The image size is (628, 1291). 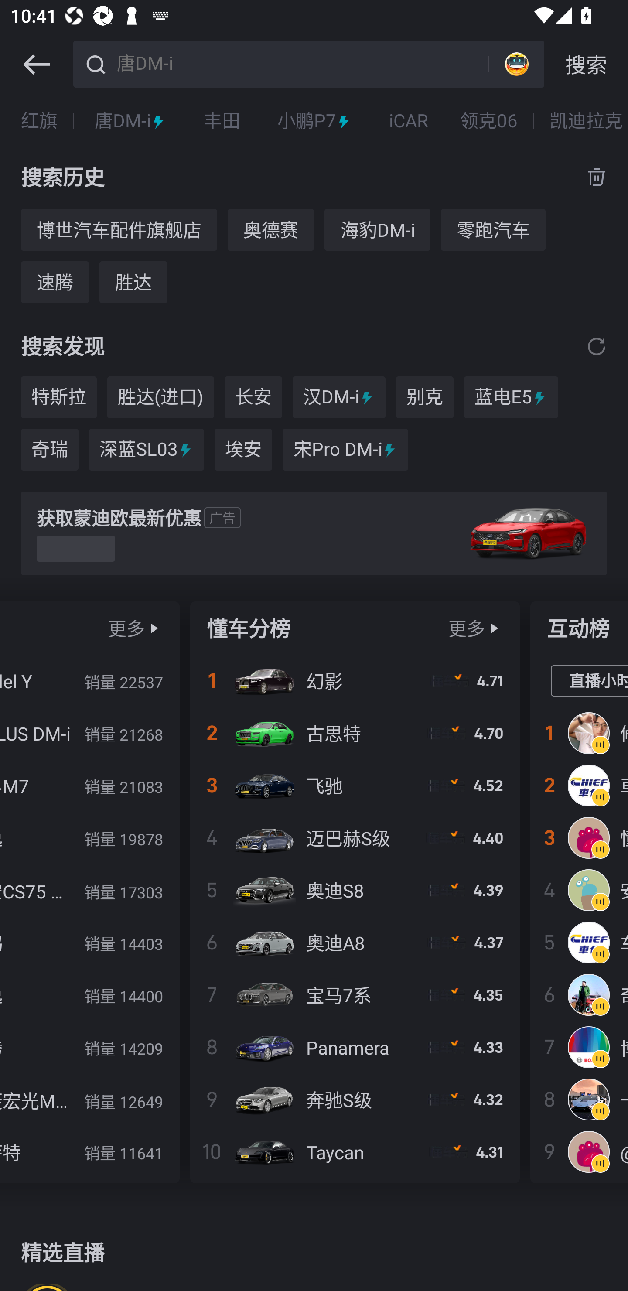 What do you see at coordinates (147, 450) in the screenshot?
I see `深蓝SL03` at bounding box center [147, 450].